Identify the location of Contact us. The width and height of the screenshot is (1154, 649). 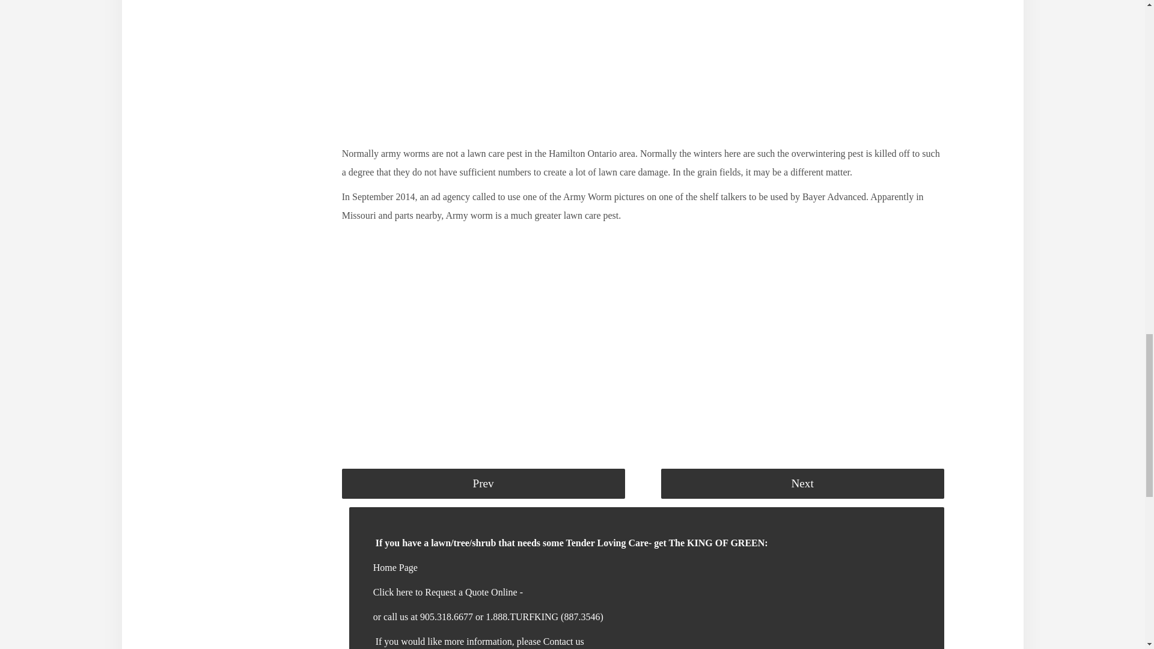
(564, 641).